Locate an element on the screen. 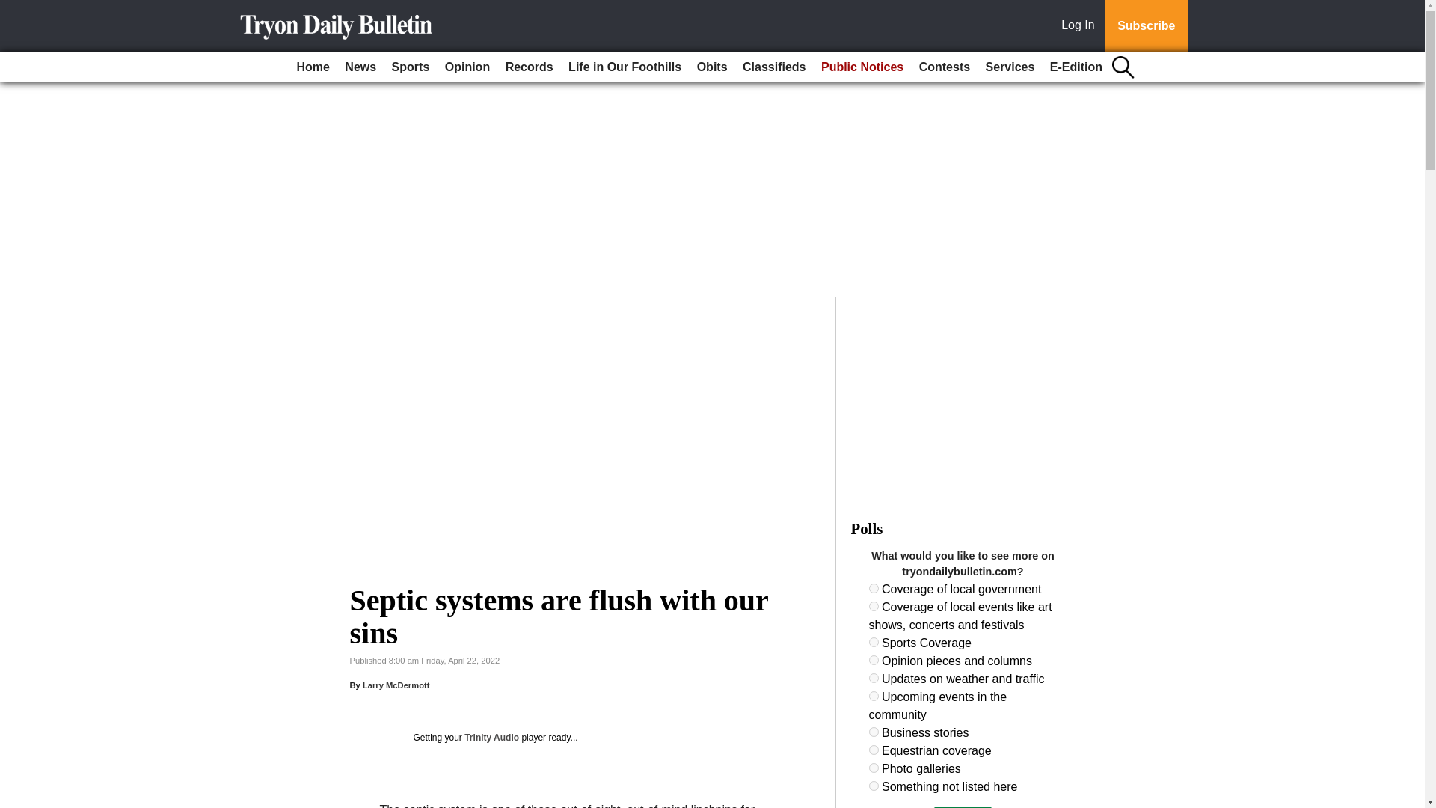 The height and width of the screenshot is (808, 1436). Larry McDermott is located at coordinates (396, 685).